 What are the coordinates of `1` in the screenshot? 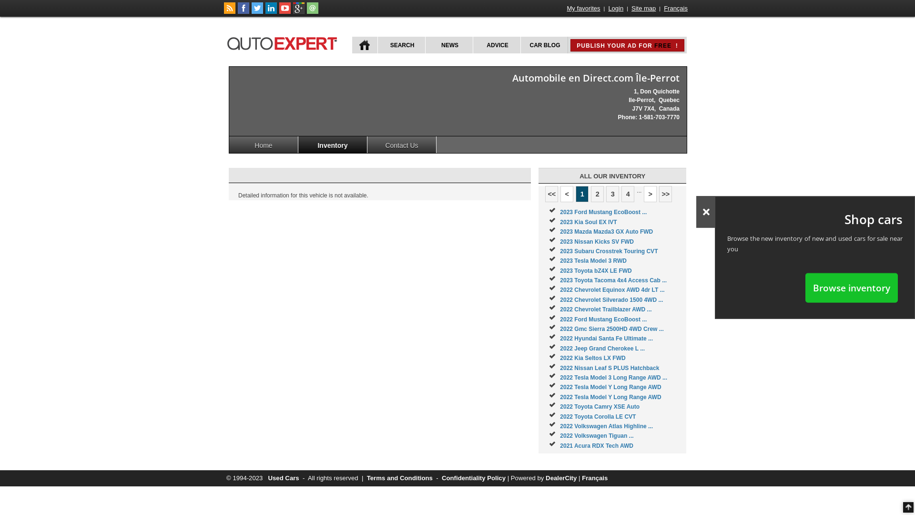 It's located at (582, 194).